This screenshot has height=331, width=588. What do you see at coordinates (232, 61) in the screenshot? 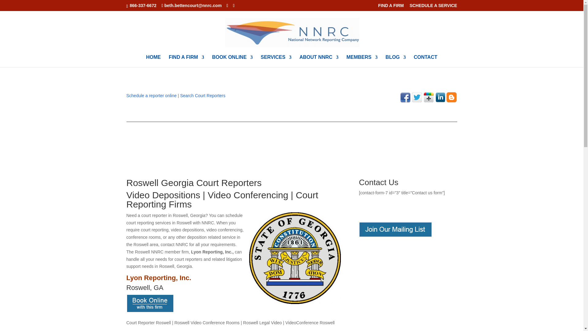
I see `BOOK ONLINE` at bounding box center [232, 61].